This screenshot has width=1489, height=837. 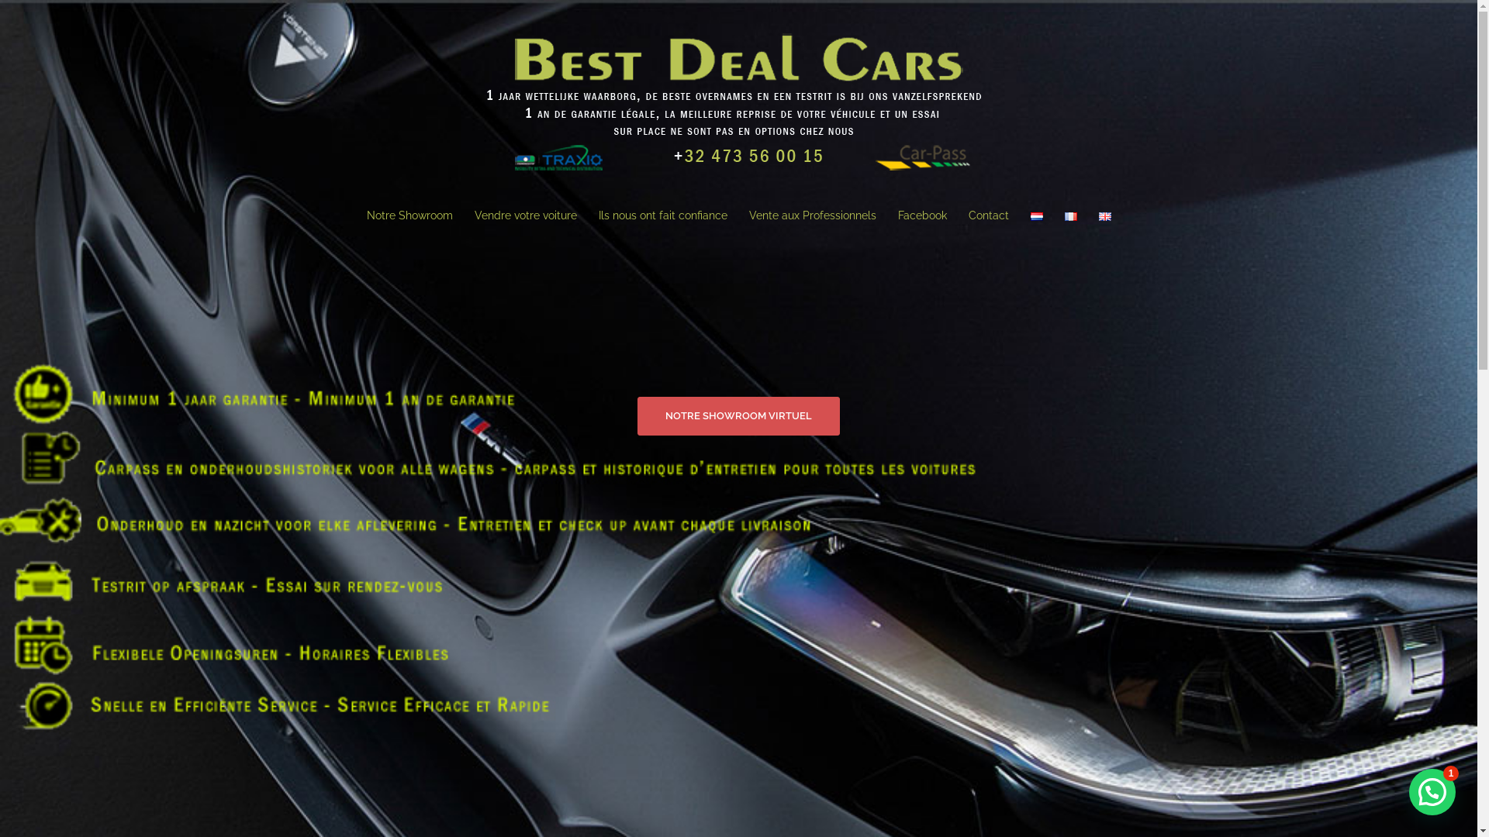 What do you see at coordinates (739, 104) in the screenshot?
I see `Best Deal Cars` at bounding box center [739, 104].